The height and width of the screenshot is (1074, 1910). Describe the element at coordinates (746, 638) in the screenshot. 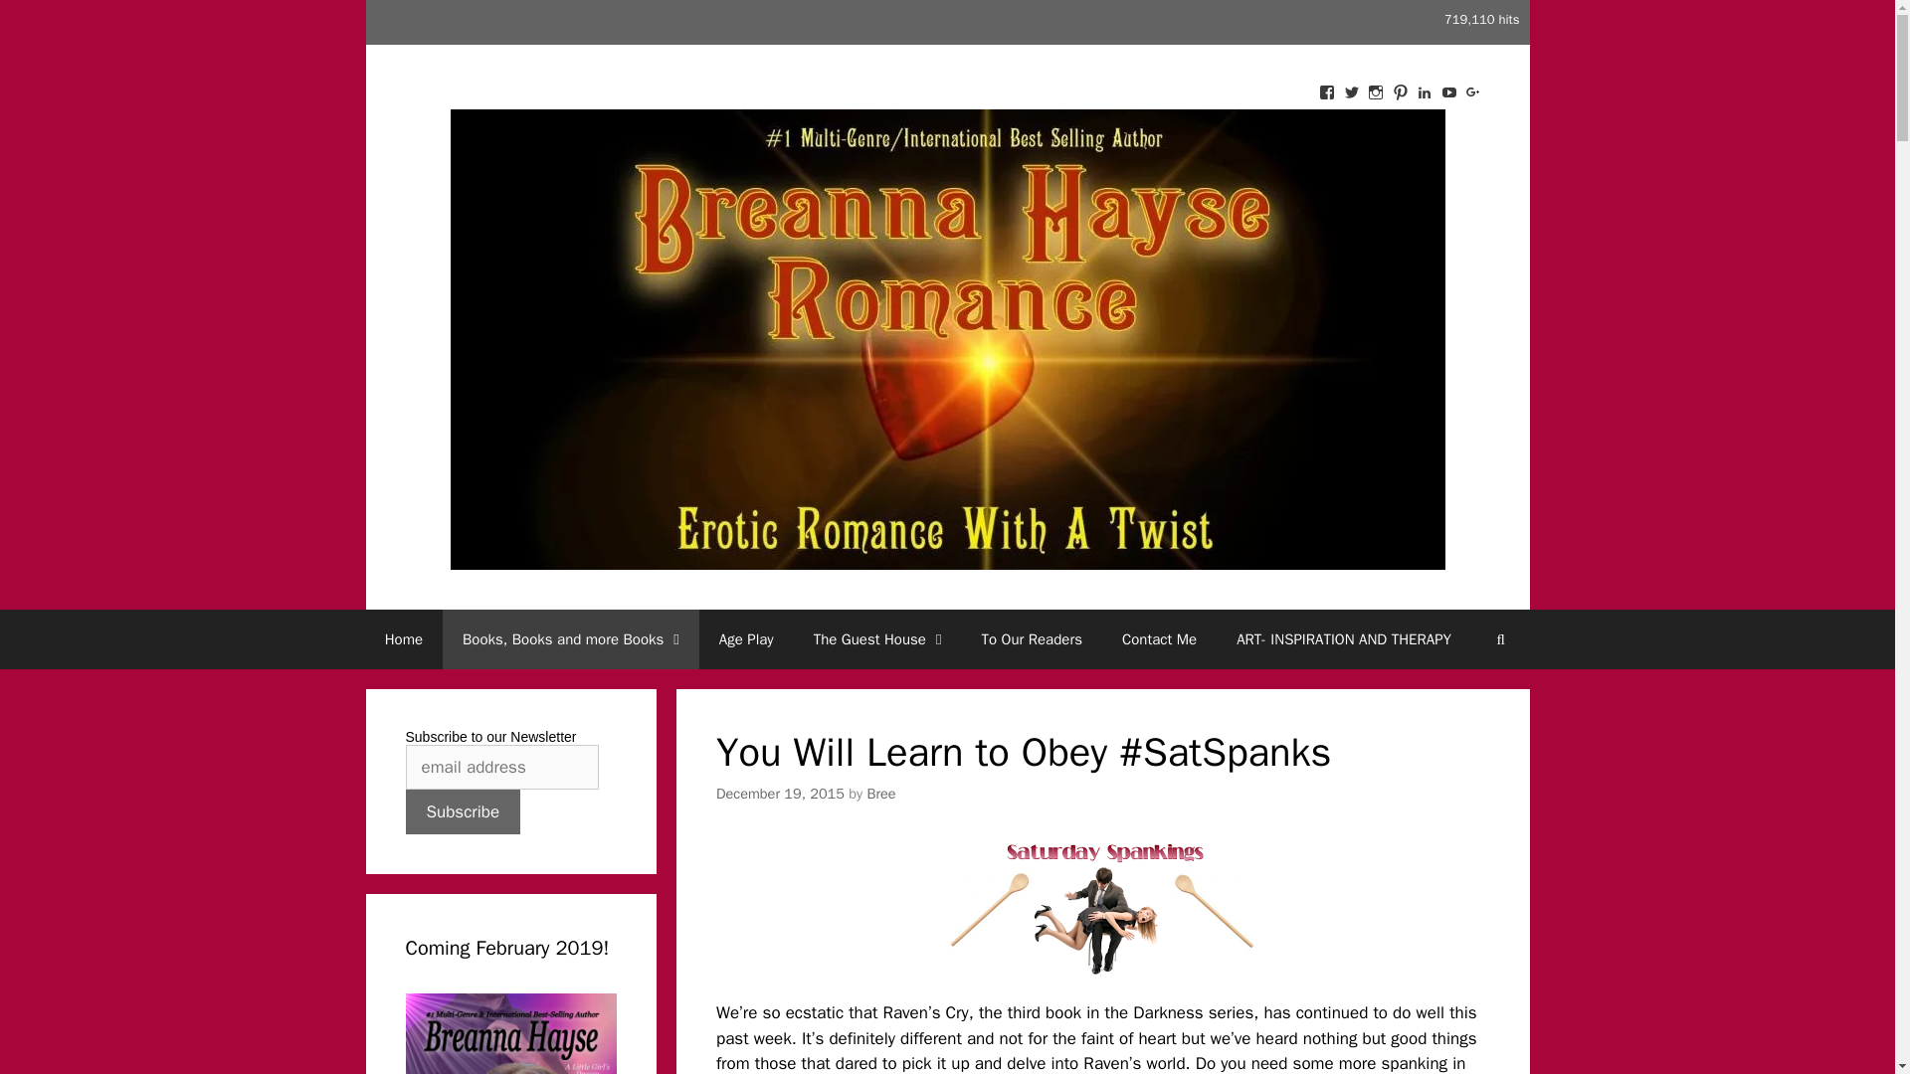

I see `Age Play` at that location.